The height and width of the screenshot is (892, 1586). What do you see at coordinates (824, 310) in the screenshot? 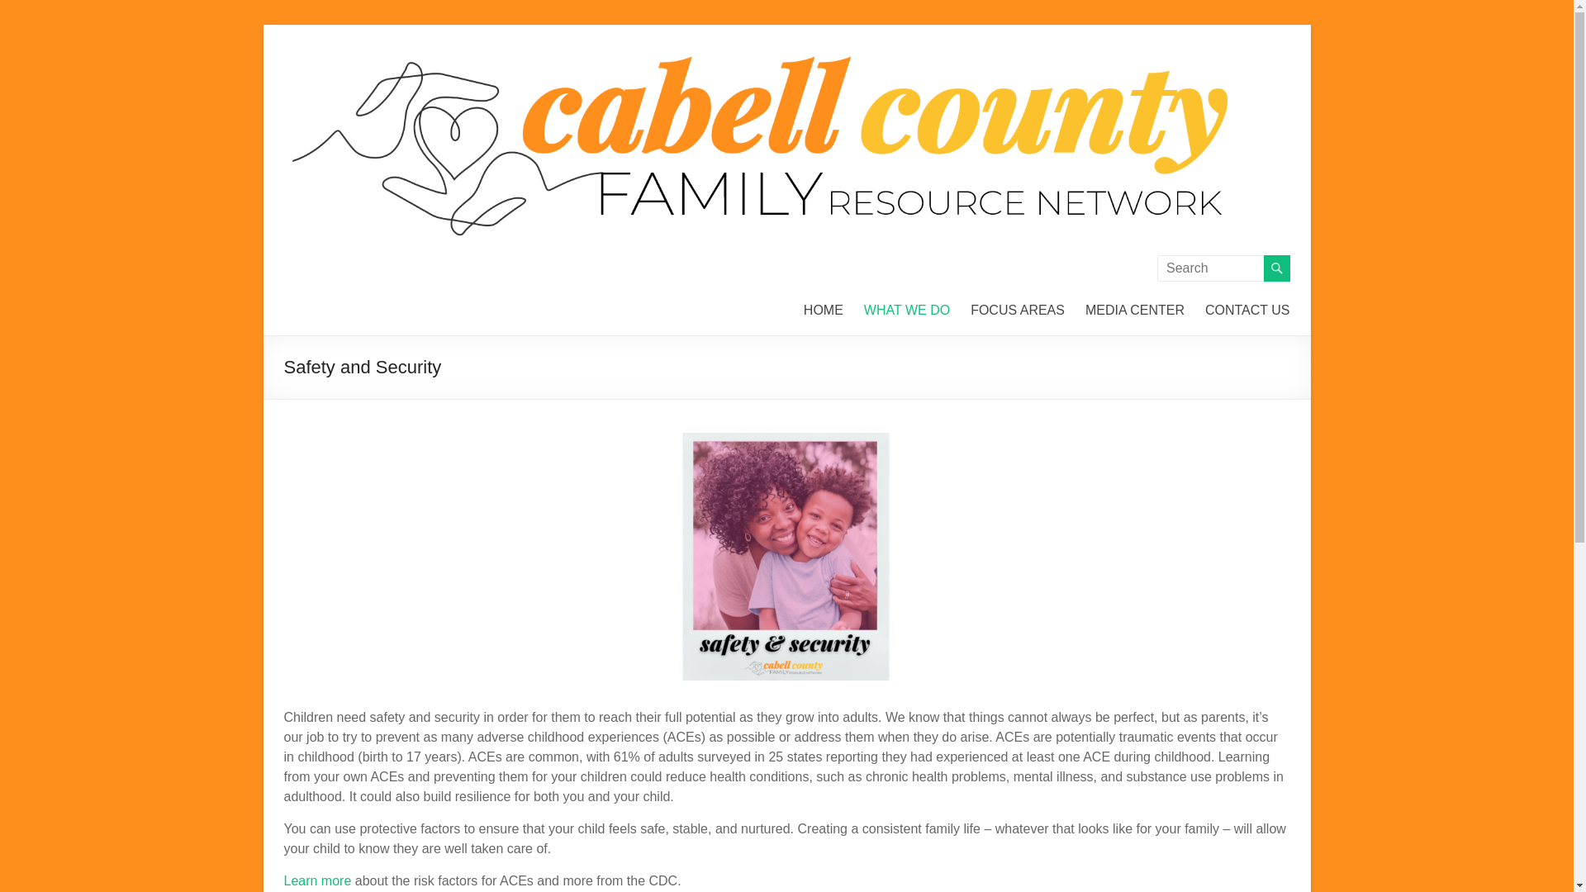
I see `HOME` at bounding box center [824, 310].